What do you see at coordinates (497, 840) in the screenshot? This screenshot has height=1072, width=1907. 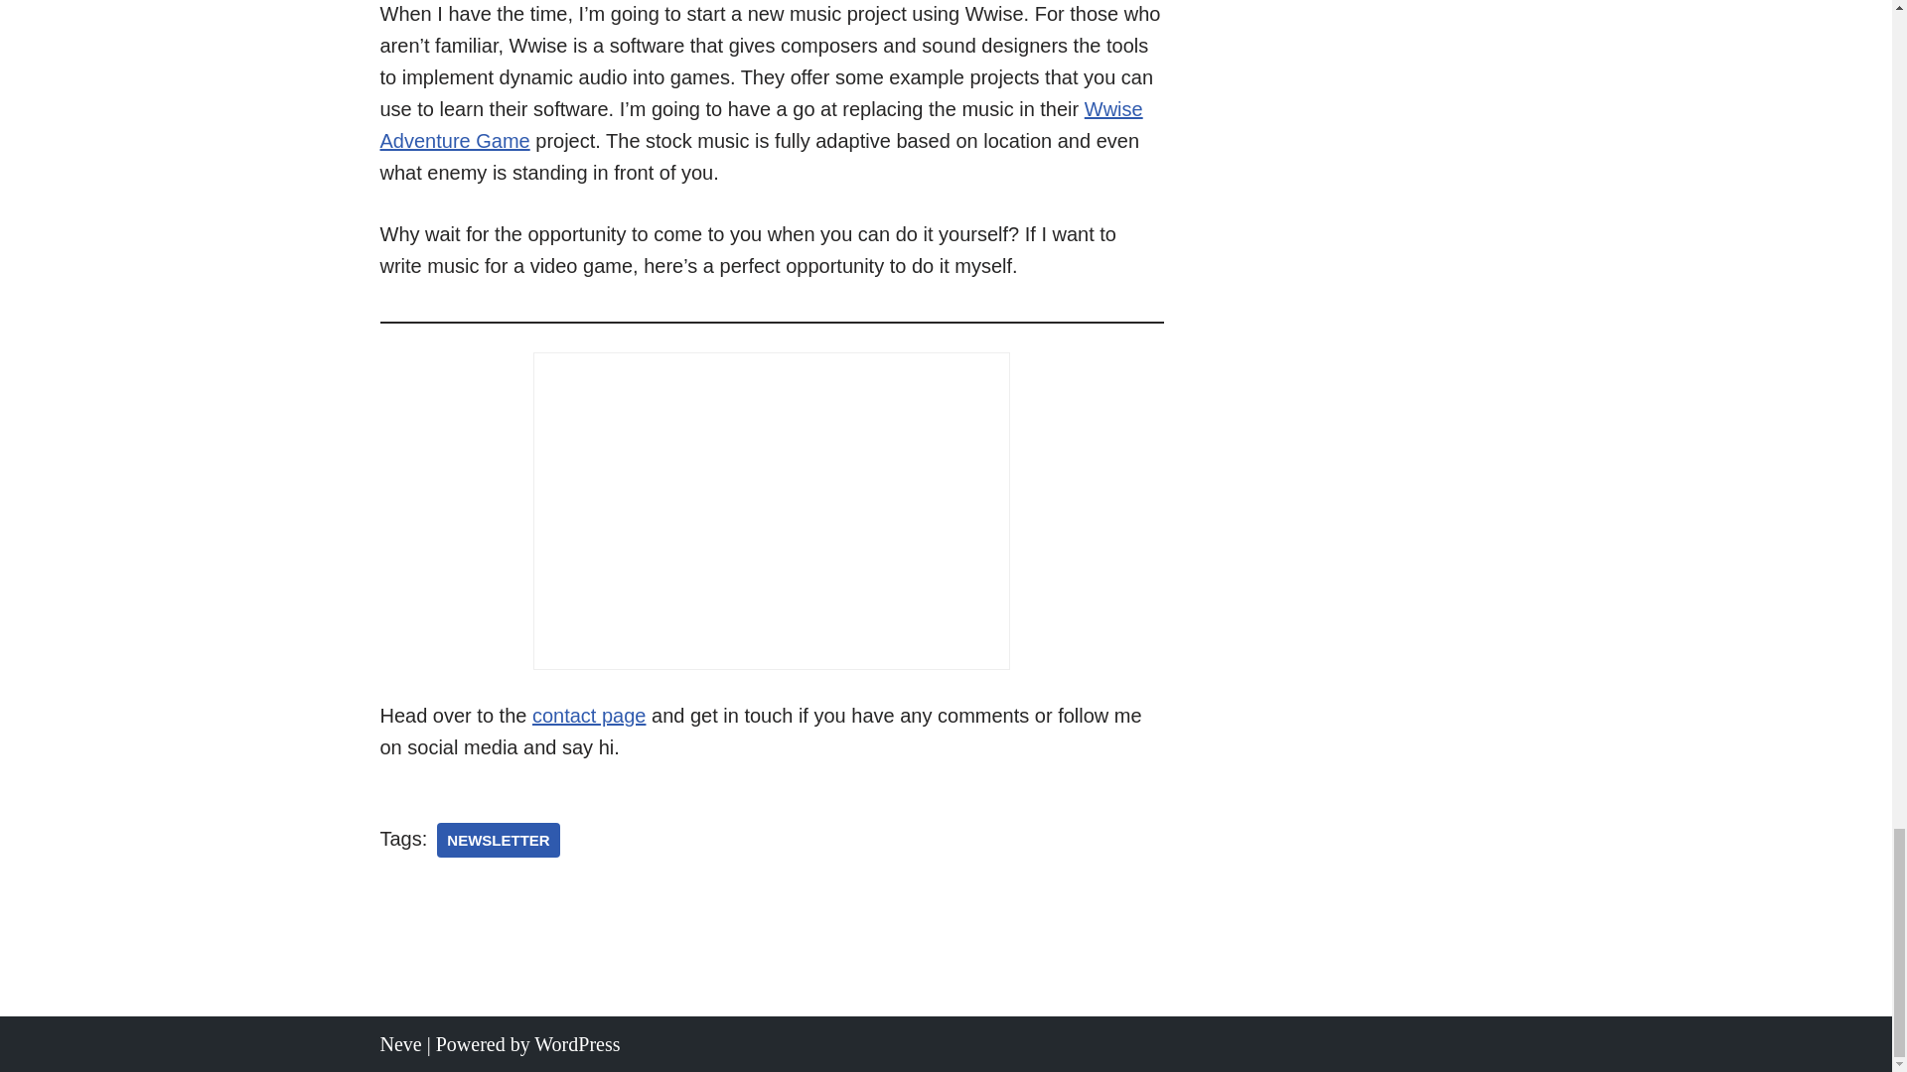 I see `newsletter` at bounding box center [497, 840].